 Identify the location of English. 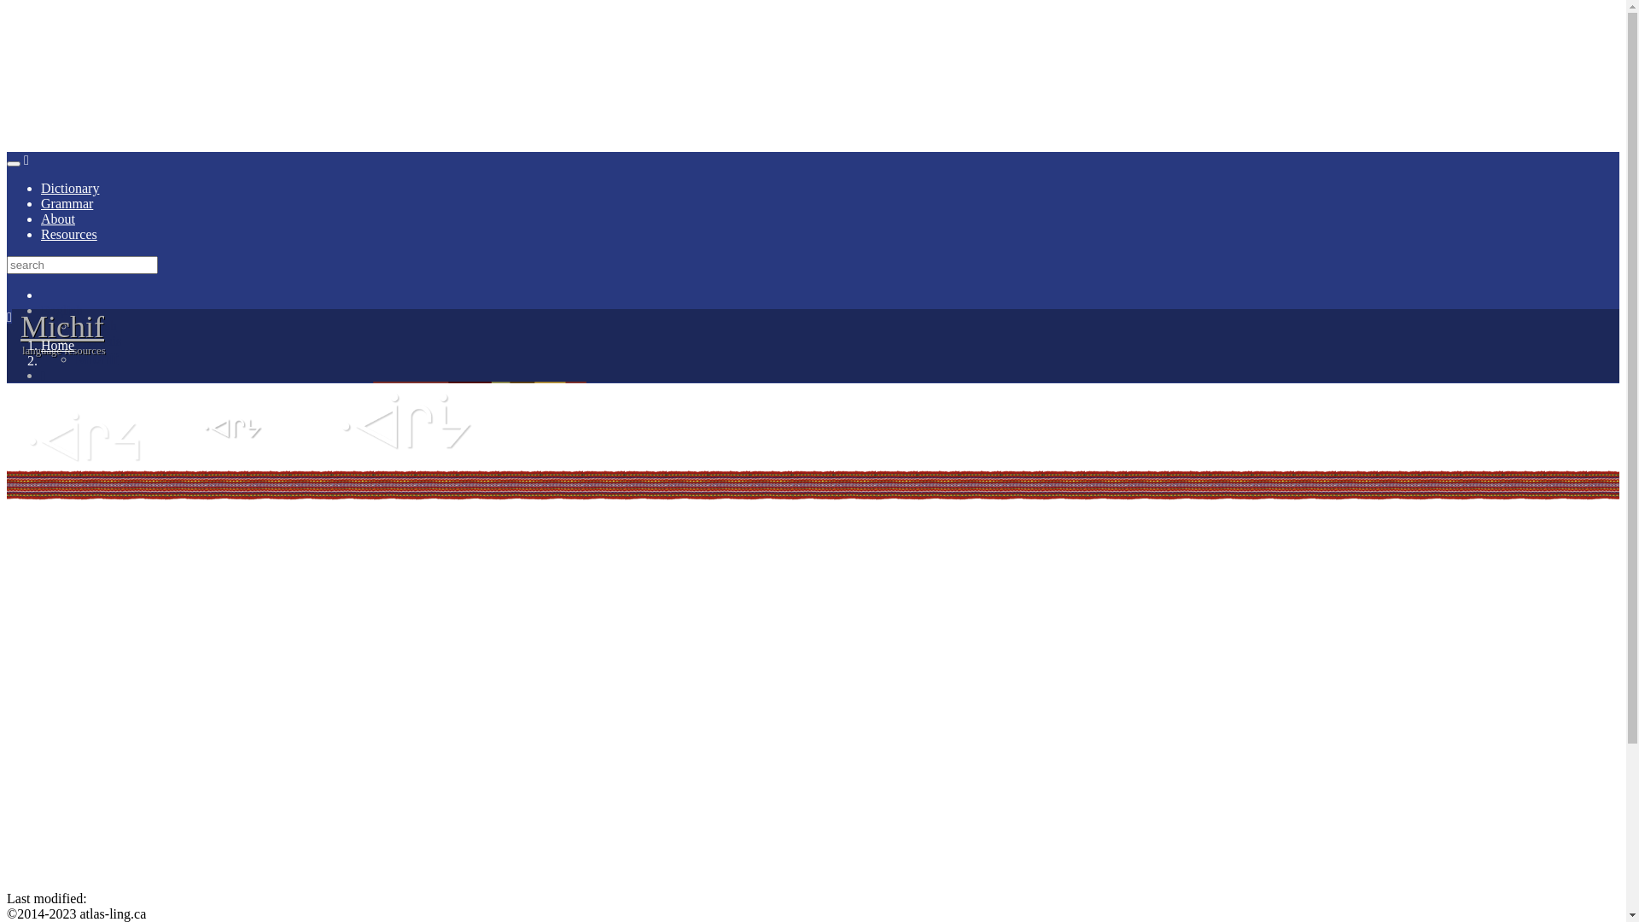
(96, 326).